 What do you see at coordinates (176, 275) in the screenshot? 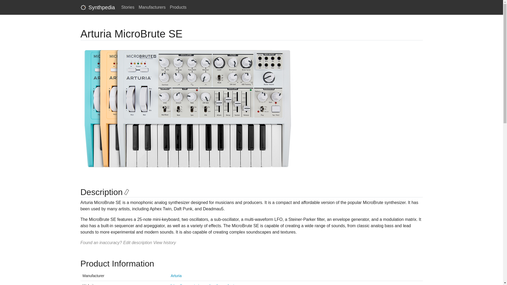
I see `Arturia` at bounding box center [176, 275].